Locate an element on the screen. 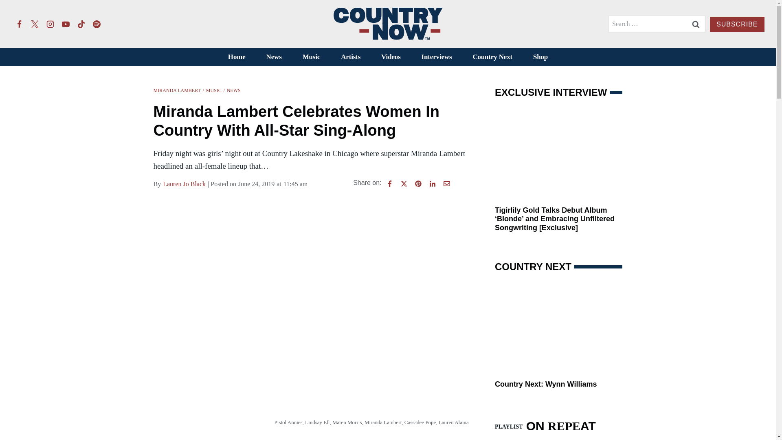  Shop is located at coordinates (540, 57).